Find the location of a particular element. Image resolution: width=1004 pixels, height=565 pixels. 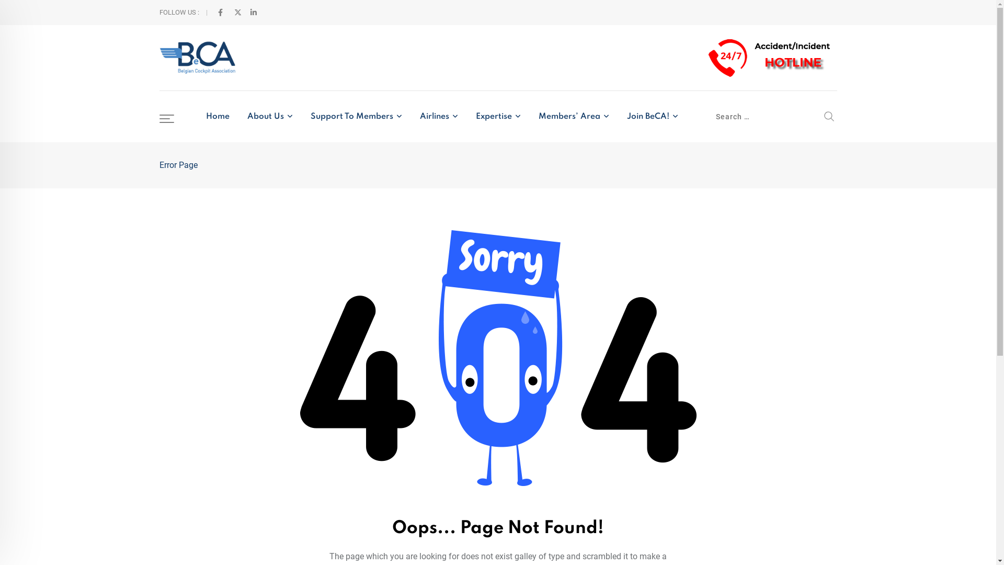

About Us is located at coordinates (270, 117).